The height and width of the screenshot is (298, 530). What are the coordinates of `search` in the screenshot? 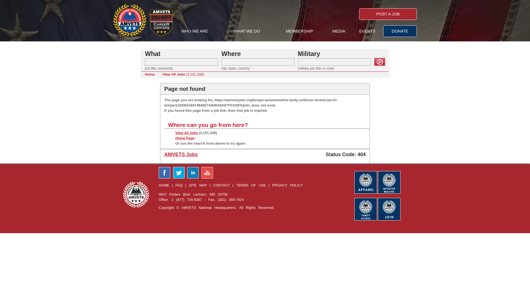 It's located at (380, 62).